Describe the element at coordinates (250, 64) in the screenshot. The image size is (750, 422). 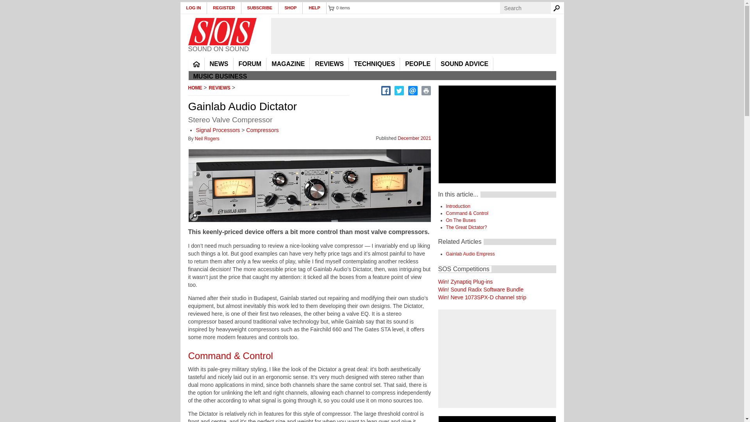
I see `FORUM` at that location.